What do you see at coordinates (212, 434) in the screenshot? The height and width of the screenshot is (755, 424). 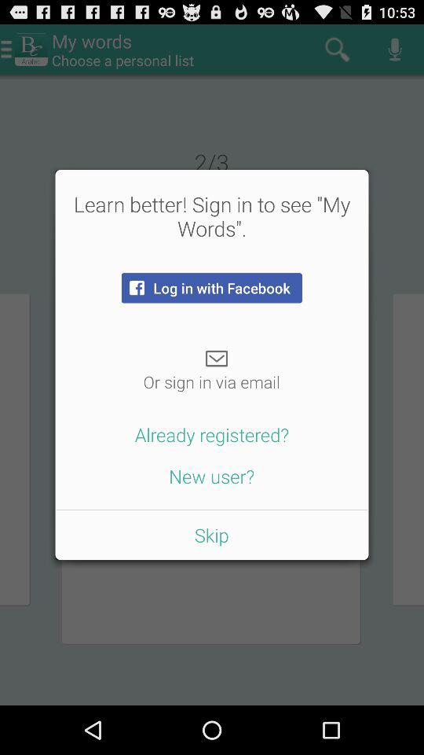 I see `open the item below the or sign in app` at bounding box center [212, 434].